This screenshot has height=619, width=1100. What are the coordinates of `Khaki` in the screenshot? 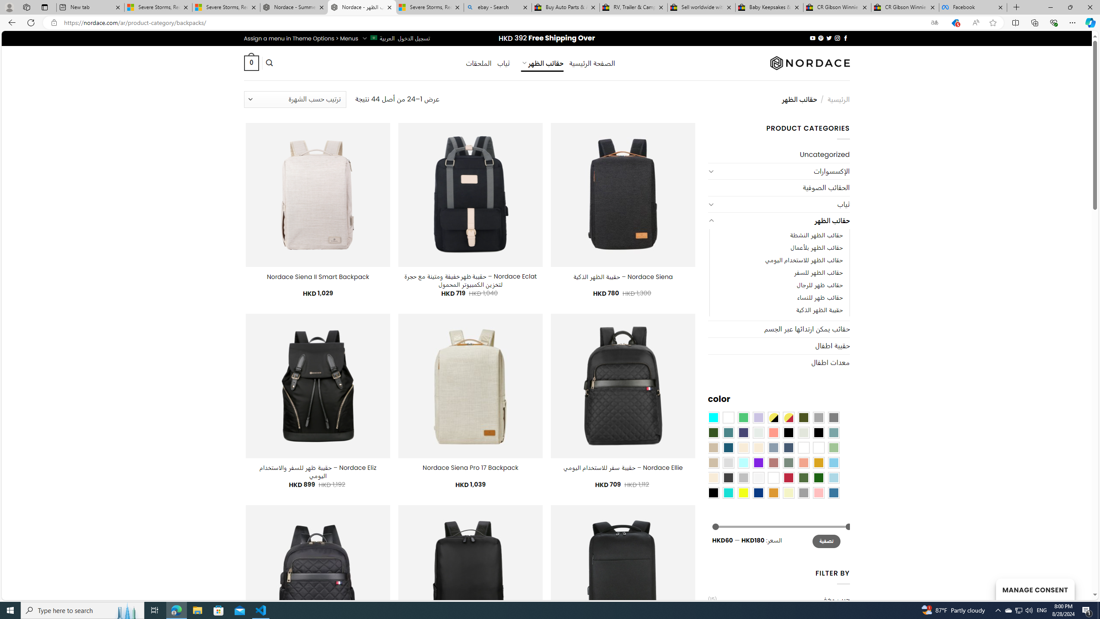 It's located at (818, 447).